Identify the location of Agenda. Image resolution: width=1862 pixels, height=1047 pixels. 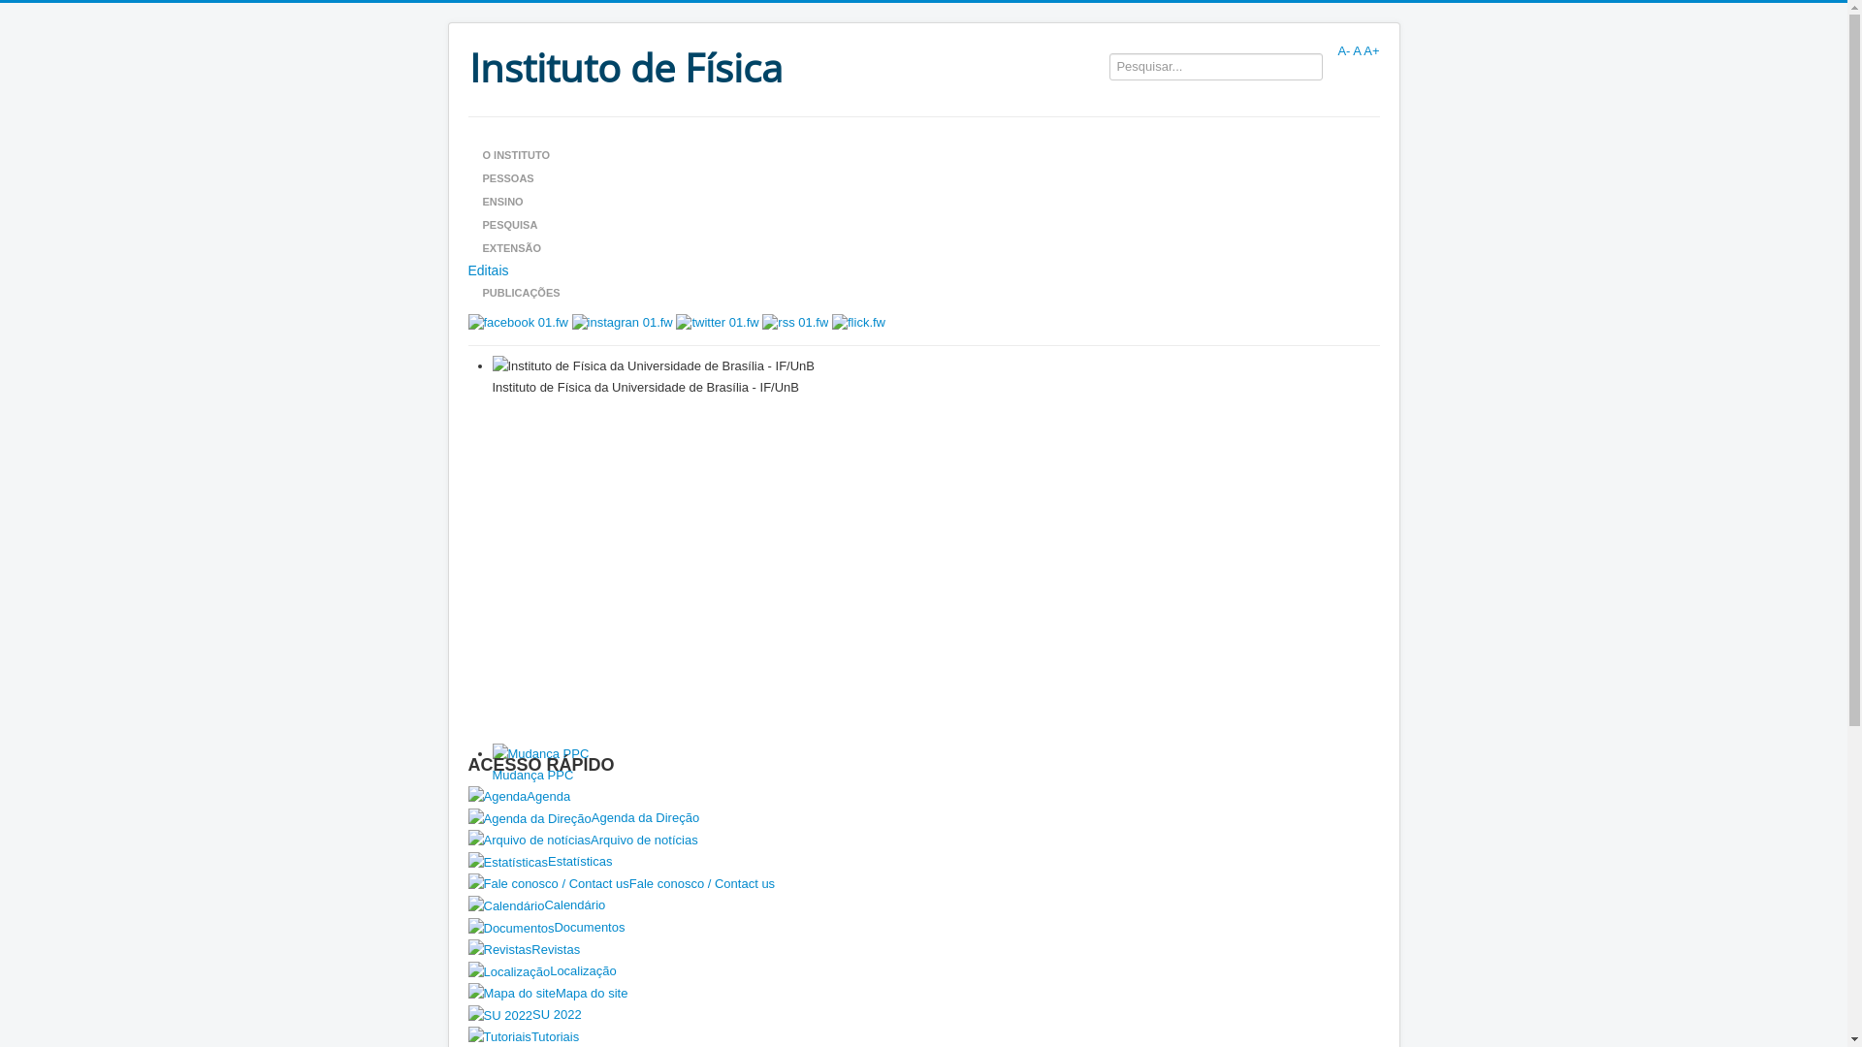
(923, 797).